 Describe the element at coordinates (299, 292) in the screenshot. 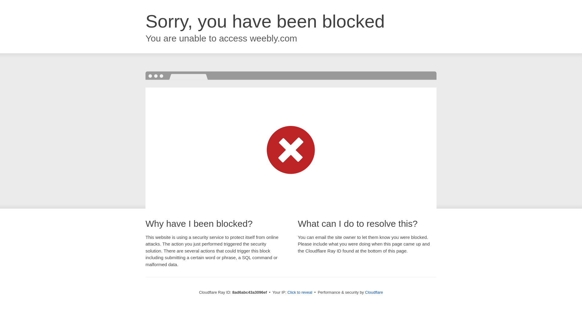

I see `Click to reveal` at that location.